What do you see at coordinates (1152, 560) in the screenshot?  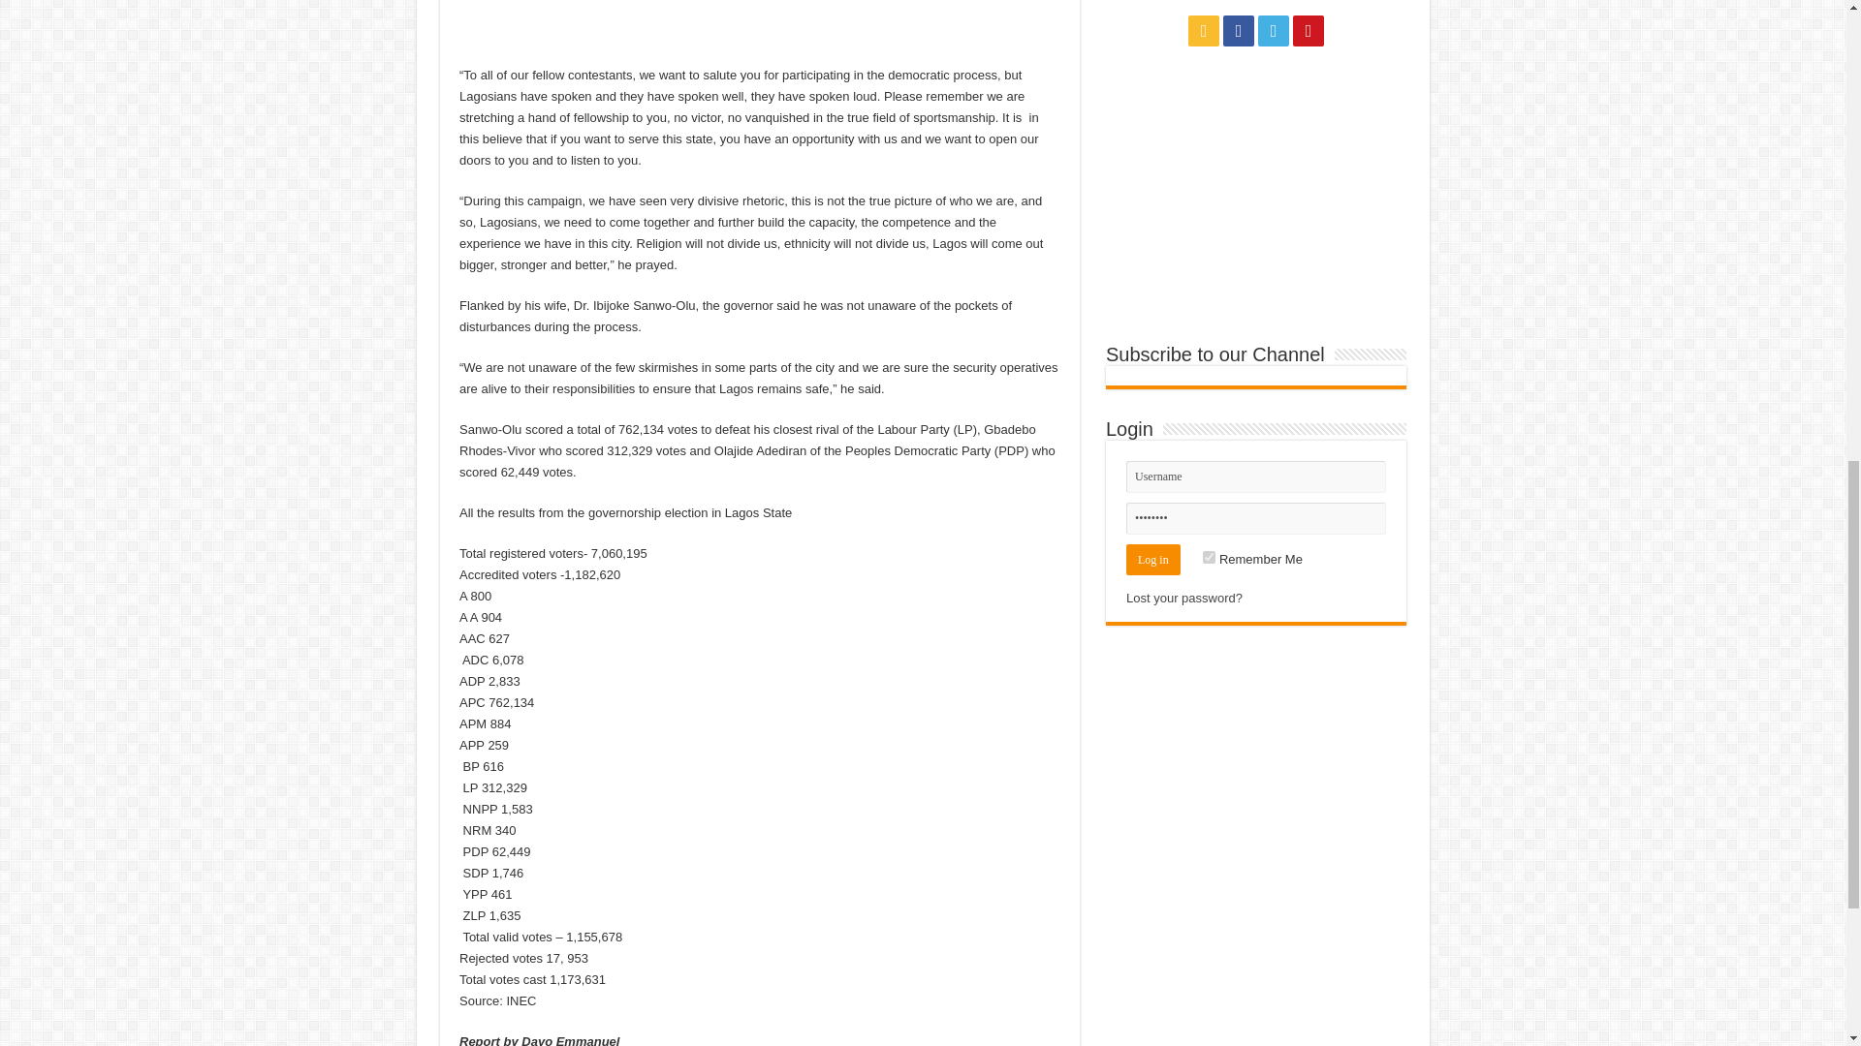 I see `Log in` at bounding box center [1152, 560].